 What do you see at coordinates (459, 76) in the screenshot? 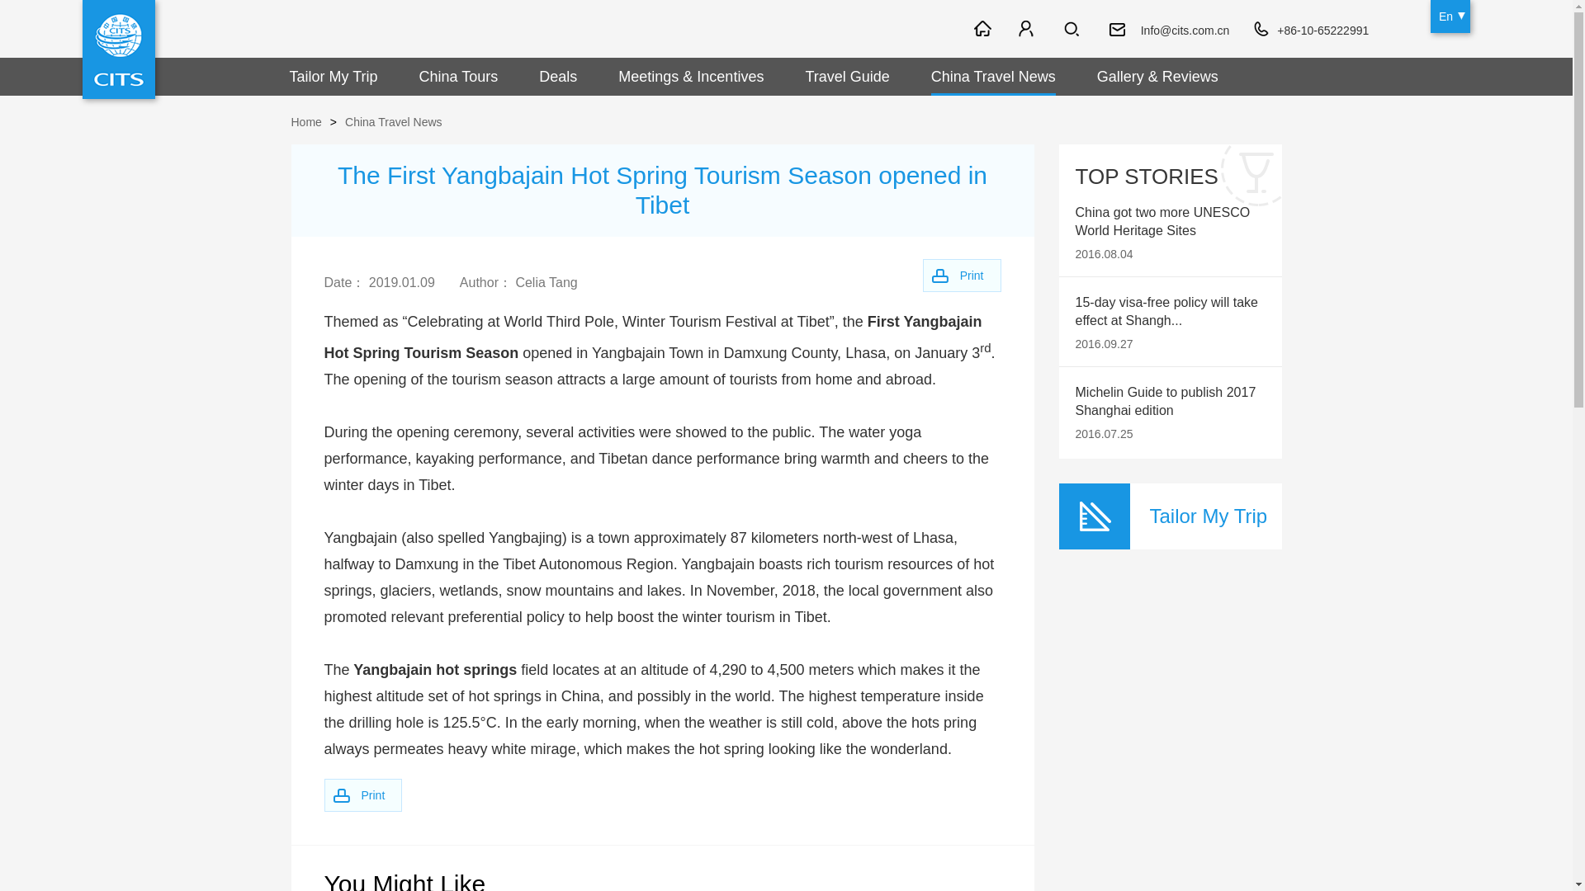
I see `China Tours` at bounding box center [459, 76].